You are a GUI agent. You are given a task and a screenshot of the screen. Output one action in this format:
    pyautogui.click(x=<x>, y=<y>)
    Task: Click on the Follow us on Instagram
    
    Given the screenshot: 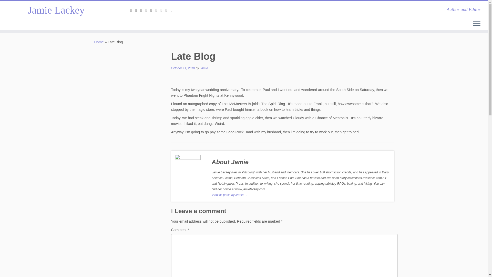 What is the action you would take?
    pyautogui.click(x=168, y=10)
    